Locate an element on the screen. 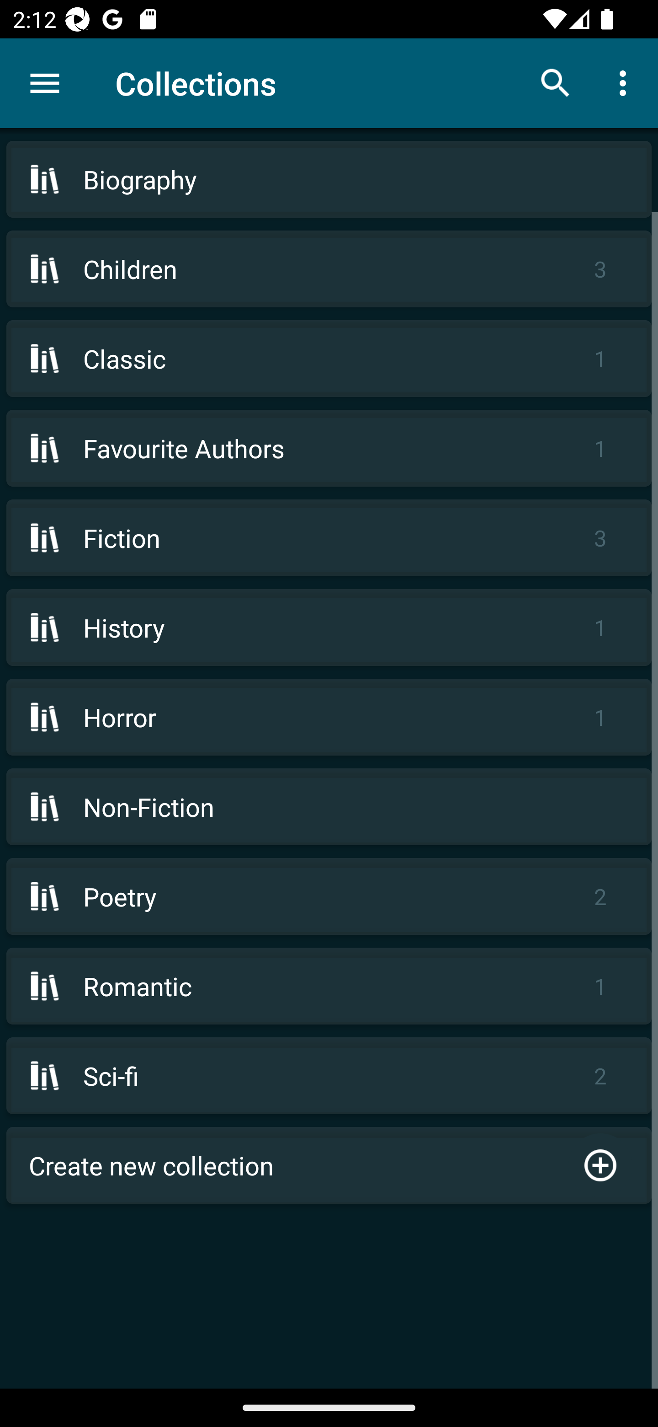  Non-Fiction is located at coordinates (329, 806).